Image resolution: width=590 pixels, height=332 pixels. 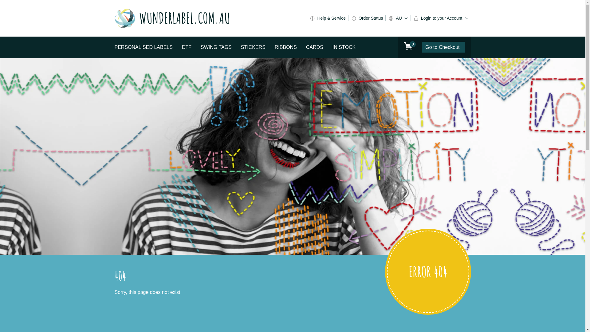 I want to click on DTF, so click(x=187, y=47).